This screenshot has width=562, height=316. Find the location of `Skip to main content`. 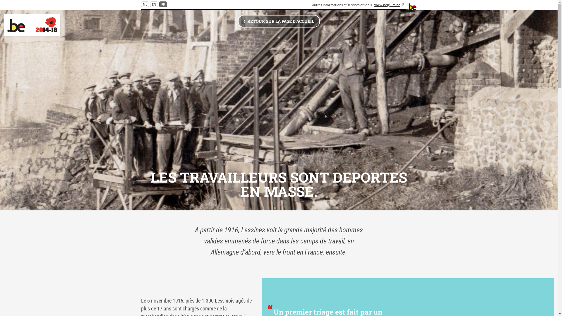

Skip to main content is located at coordinates (21, 0).